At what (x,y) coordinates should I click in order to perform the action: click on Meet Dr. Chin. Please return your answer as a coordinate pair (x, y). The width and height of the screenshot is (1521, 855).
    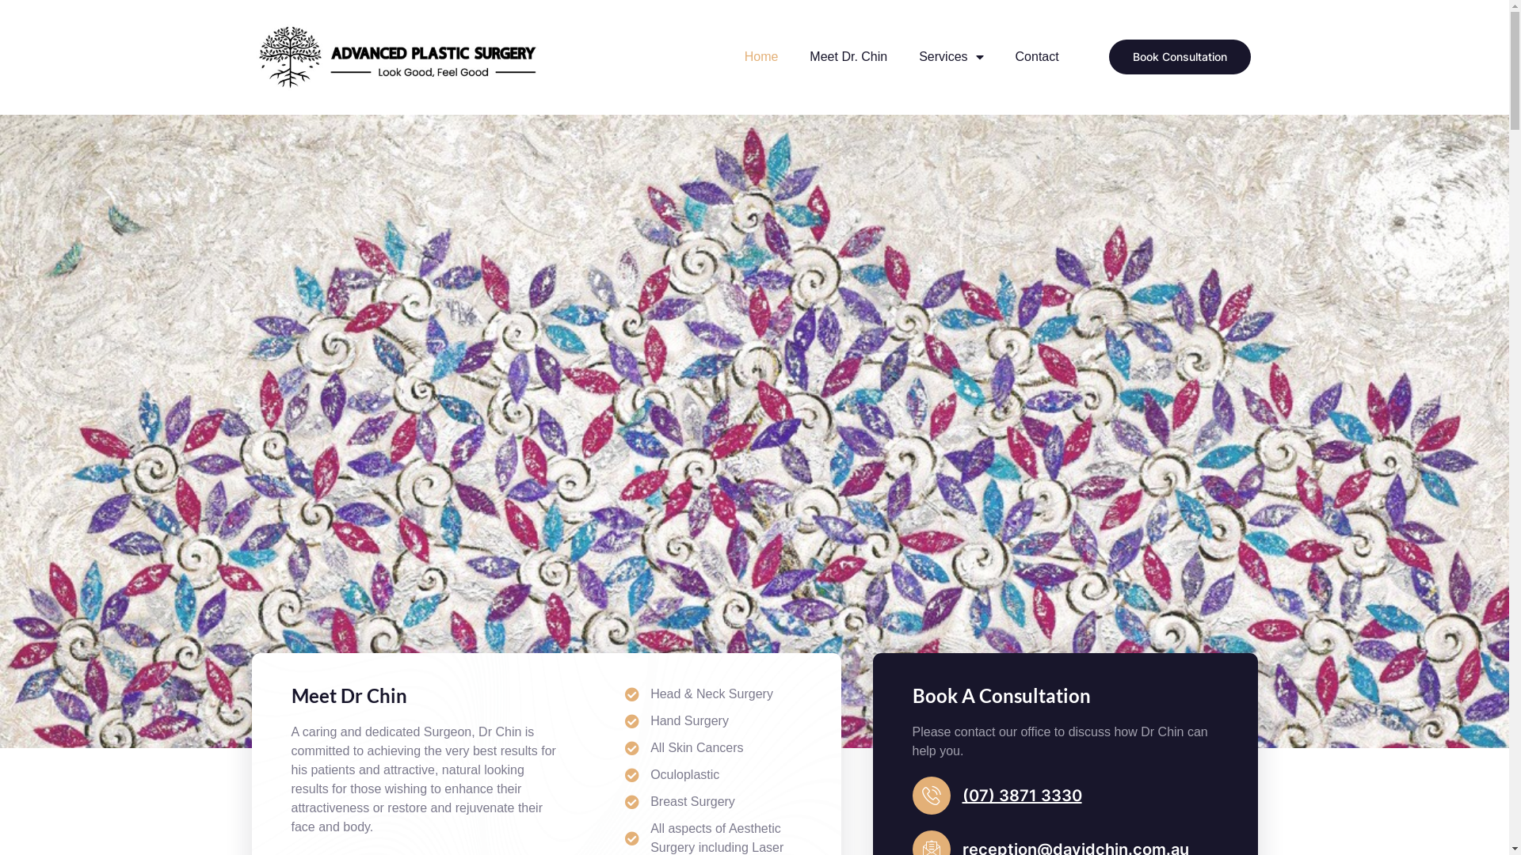
    Looking at the image, I should click on (848, 57).